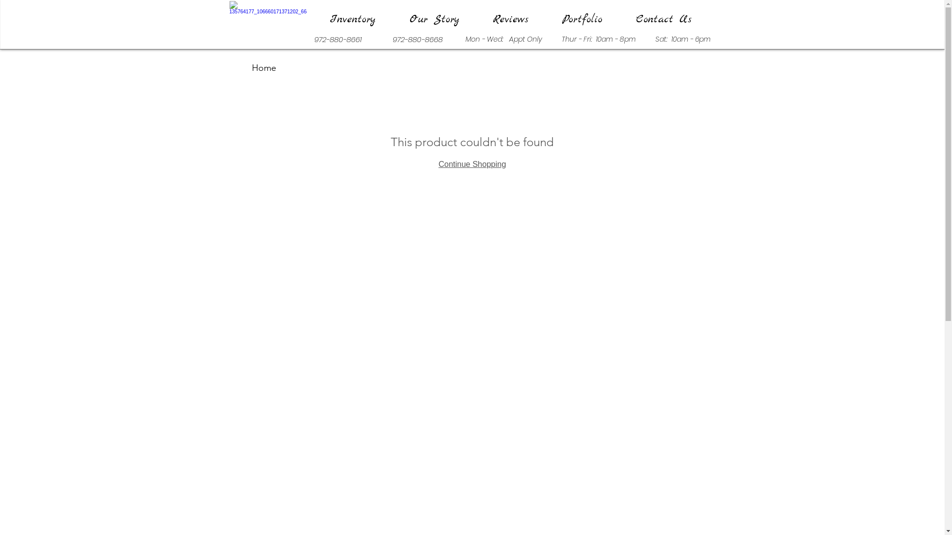 This screenshot has width=952, height=535. I want to click on Contact Us, so click(663, 20).